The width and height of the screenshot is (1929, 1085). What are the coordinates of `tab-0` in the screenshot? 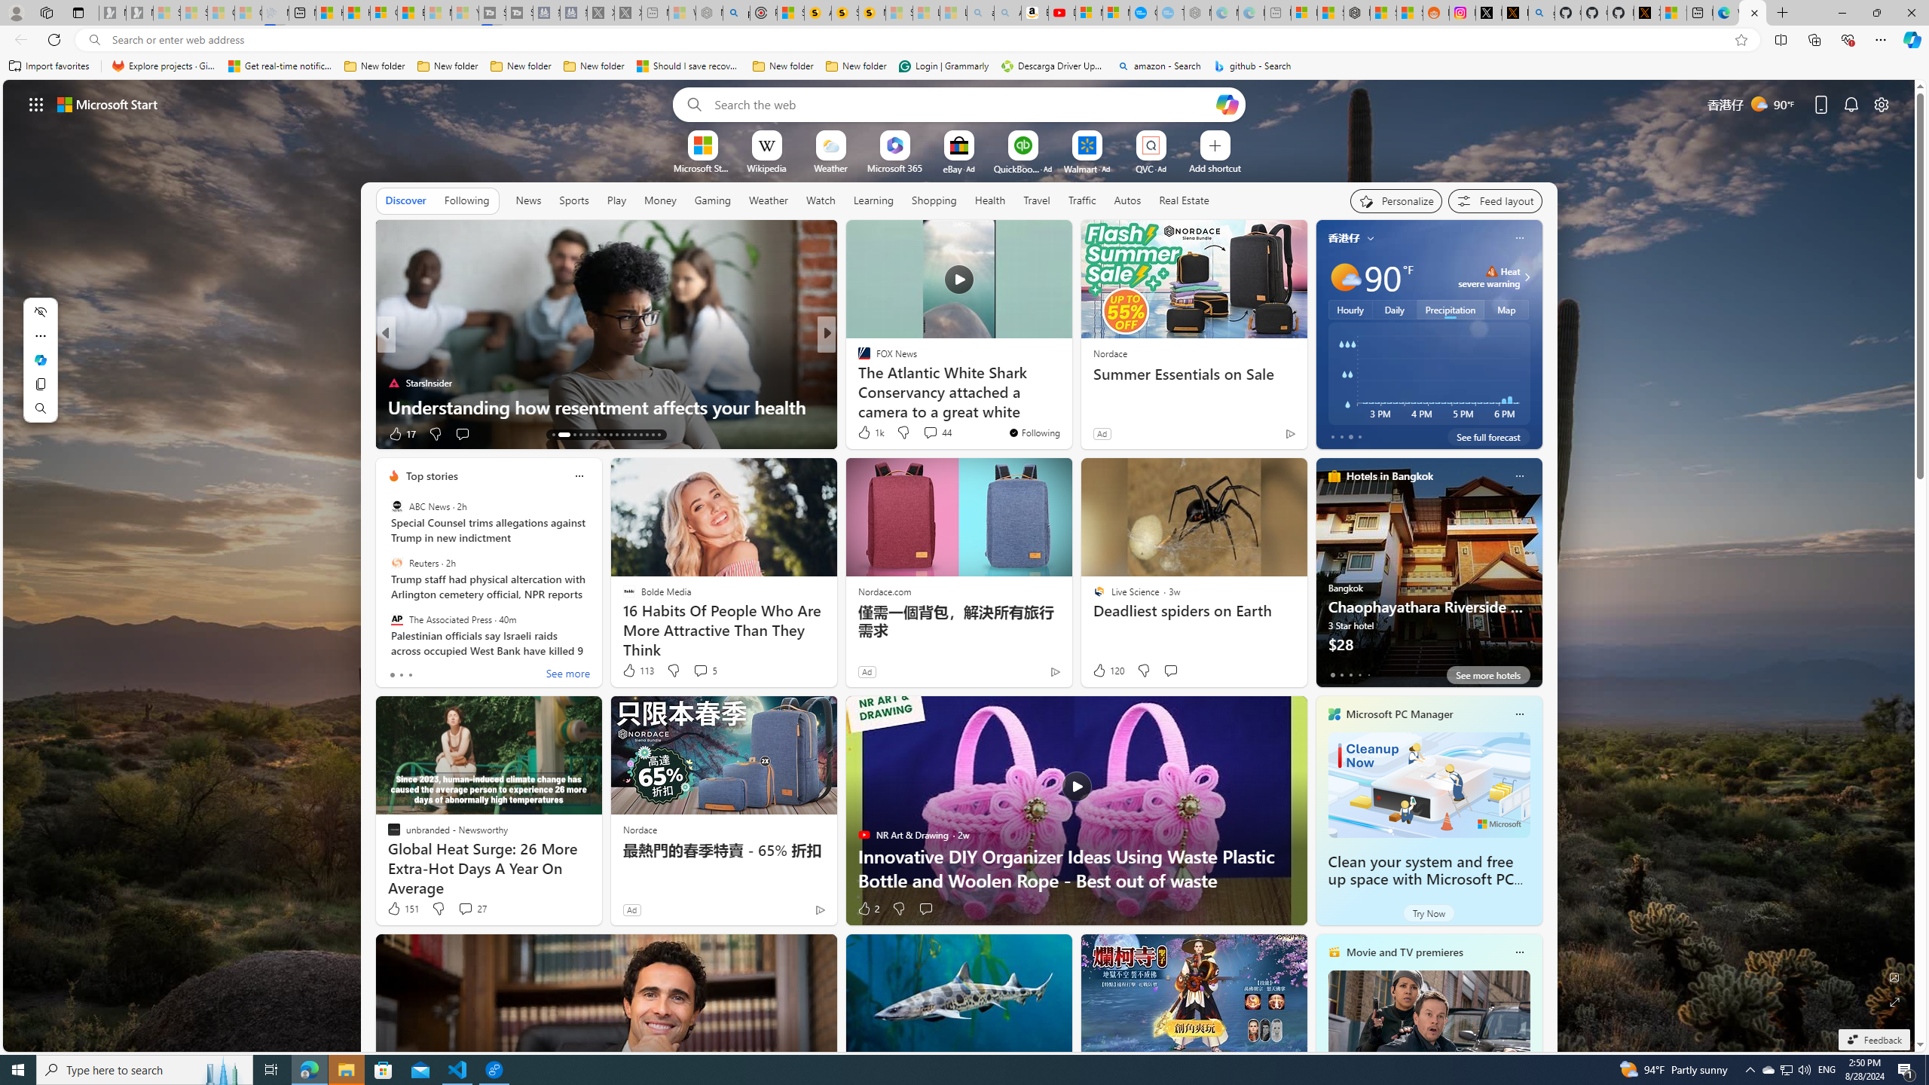 It's located at (1332, 674).